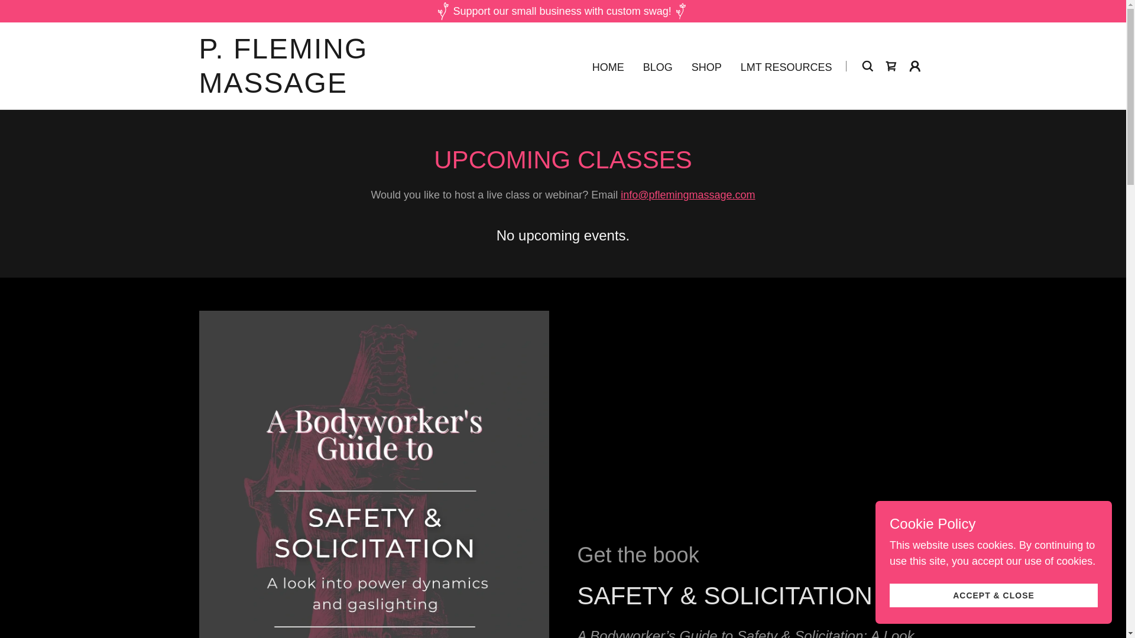 The height and width of the screenshot is (638, 1135). Describe the element at coordinates (658, 67) in the screenshot. I see `BLOG` at that location.